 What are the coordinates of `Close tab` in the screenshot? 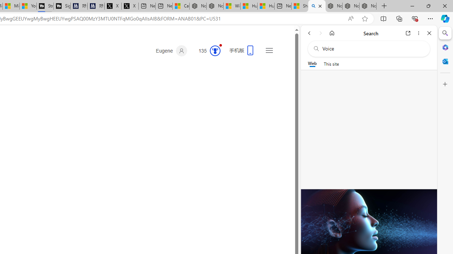 It's located at (320, 6).